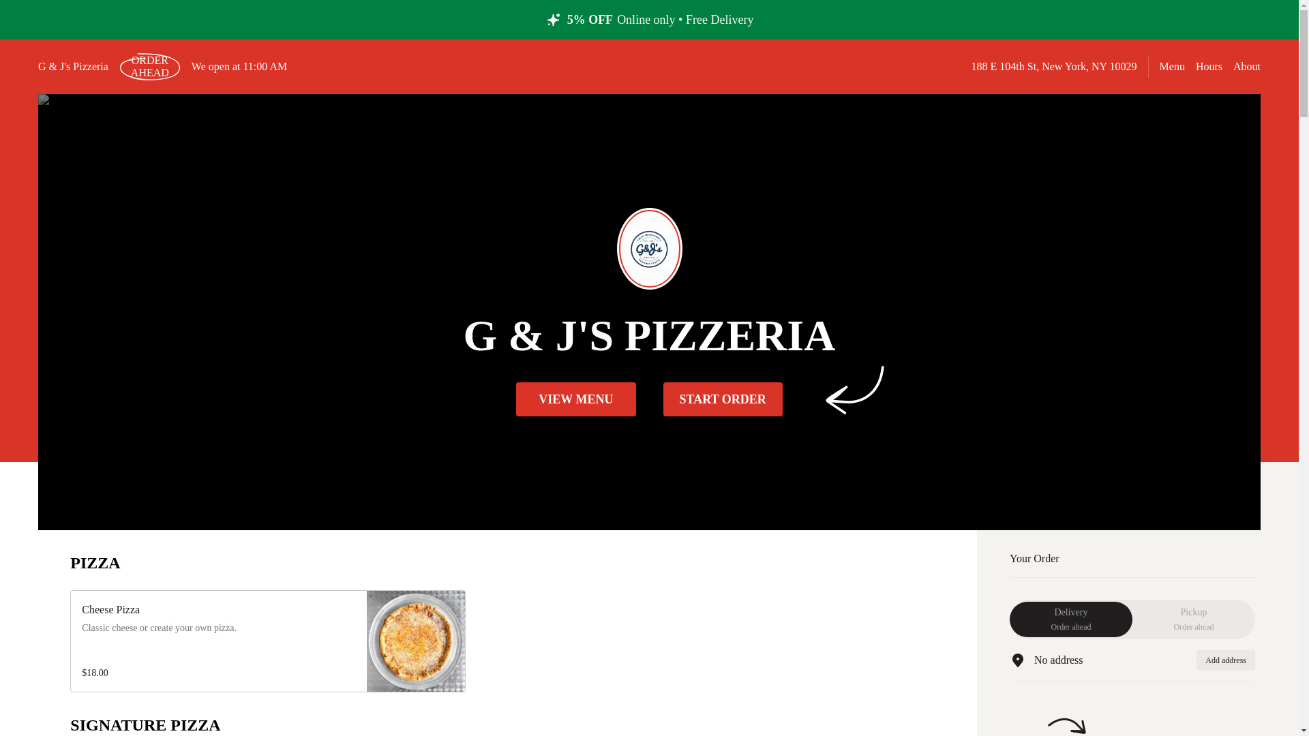  What do you see at coordinates (149, 66) in the screenshot?
I see `Add address` at bounding box center [149, 66].